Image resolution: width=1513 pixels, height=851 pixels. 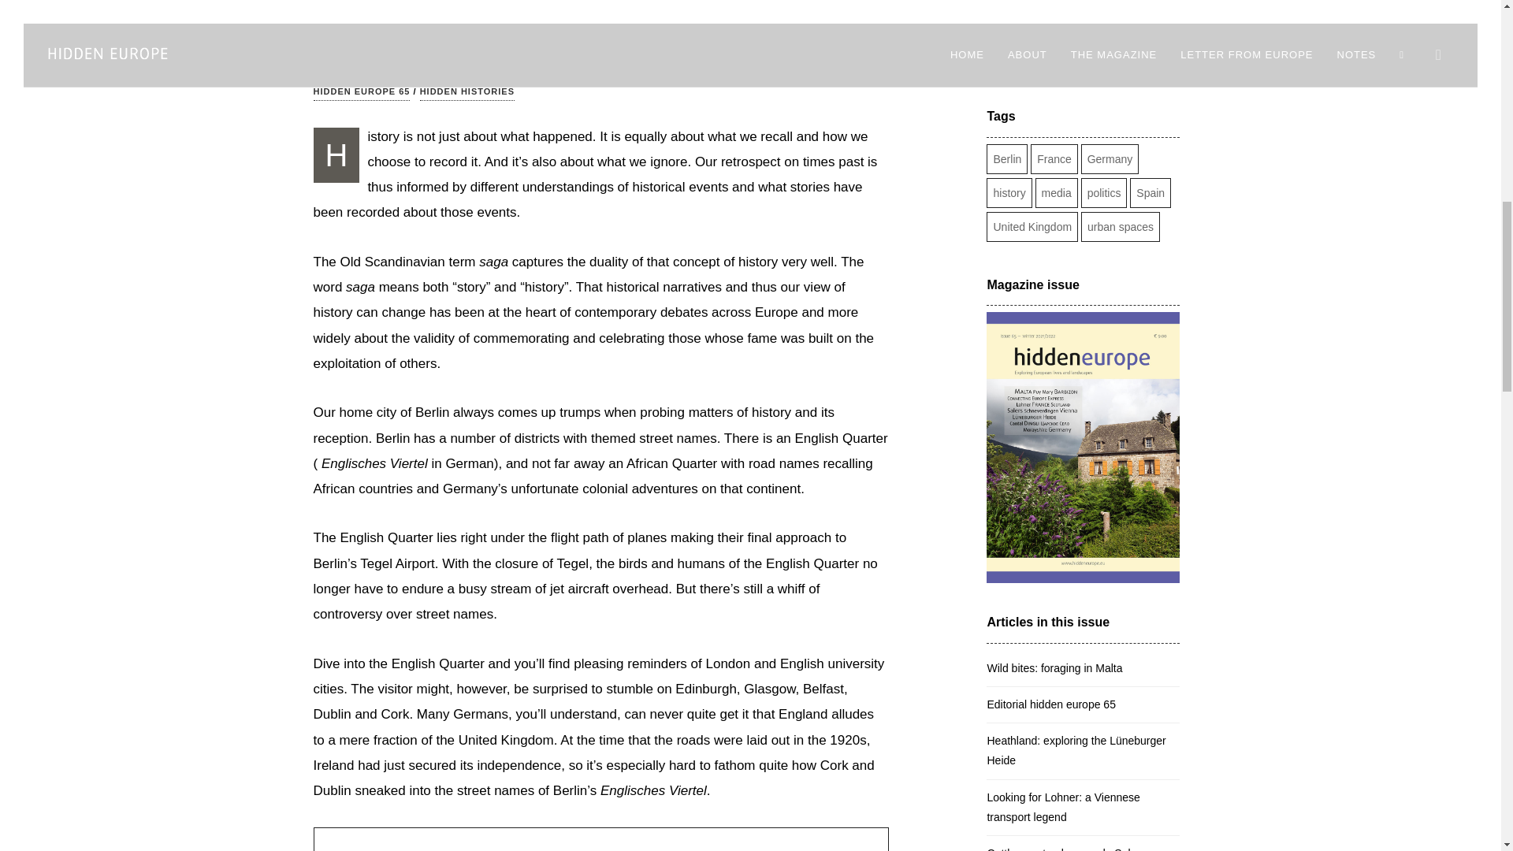 What do you see at coordinates (361, 92) in the screenshot?
I see `HIDDEN EUROPE 65` at bounding box center [361, 92].